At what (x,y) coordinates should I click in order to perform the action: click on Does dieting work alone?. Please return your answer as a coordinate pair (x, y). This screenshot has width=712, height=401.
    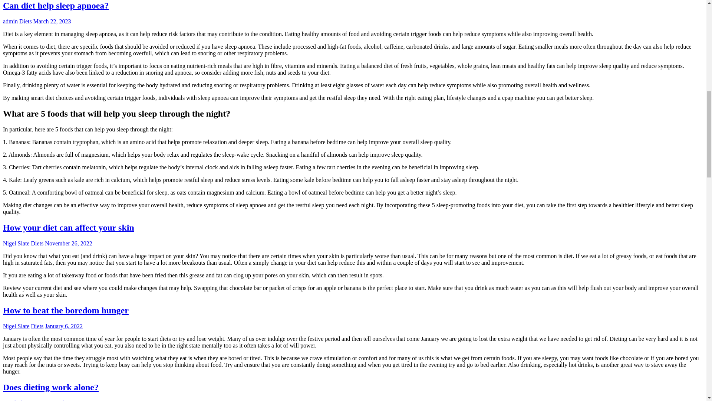
    Looking at the image, I should click on (50, 387).